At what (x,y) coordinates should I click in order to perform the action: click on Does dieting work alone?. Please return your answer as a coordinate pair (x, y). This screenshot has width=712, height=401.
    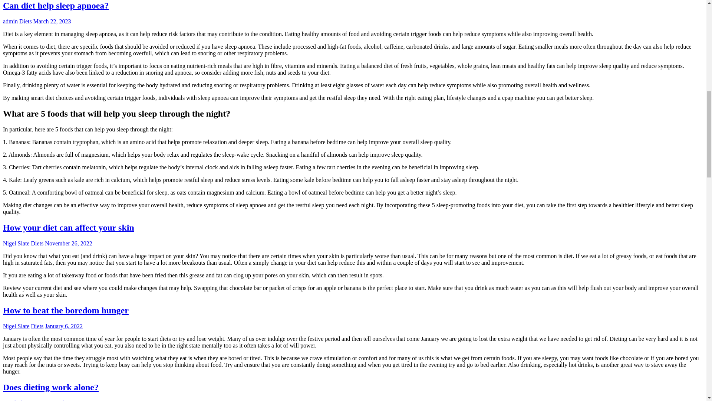
    Looking at the image, I should click on (50, 387).